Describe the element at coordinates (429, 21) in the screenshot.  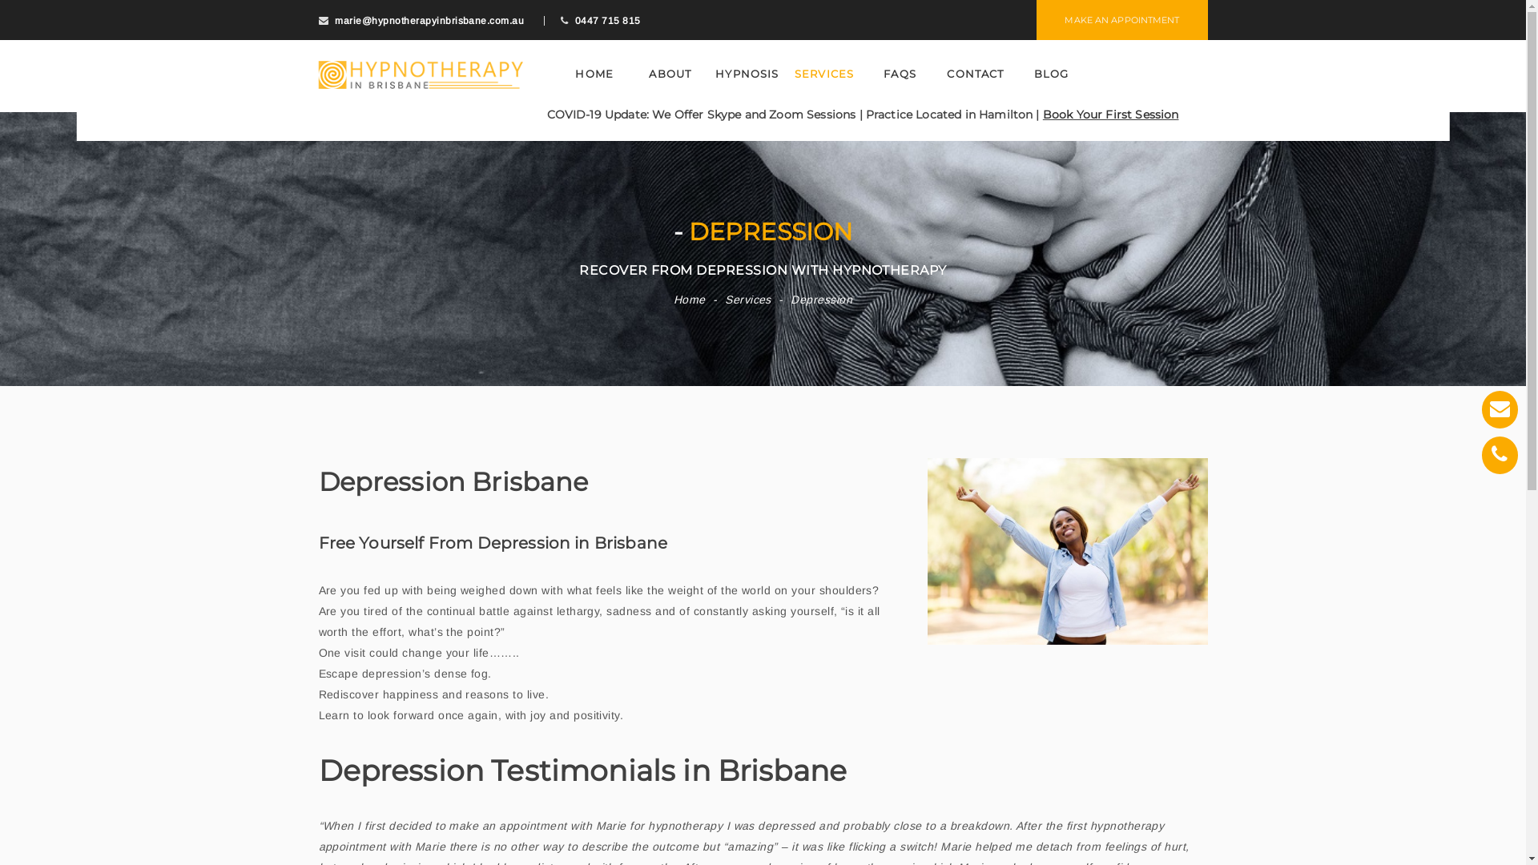
I see `marie@hypnotherapyinbrisbane.com.au` at that location.